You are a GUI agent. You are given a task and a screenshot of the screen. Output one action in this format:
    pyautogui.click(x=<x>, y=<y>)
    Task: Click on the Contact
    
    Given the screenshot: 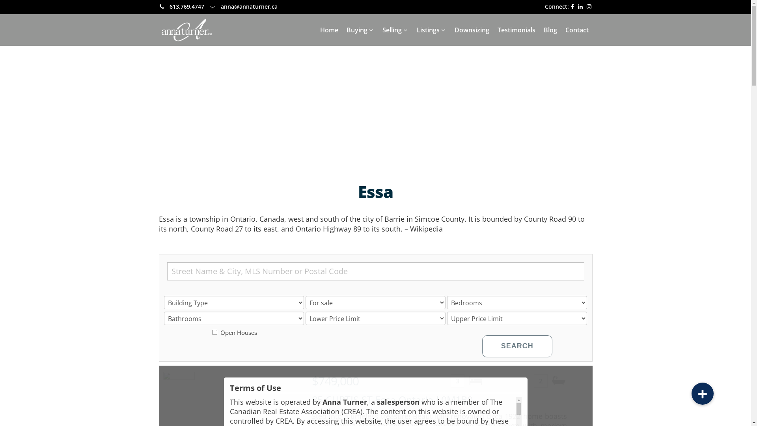 What is the action you would take?
    pyautogui.click(x=577, y=30)
    